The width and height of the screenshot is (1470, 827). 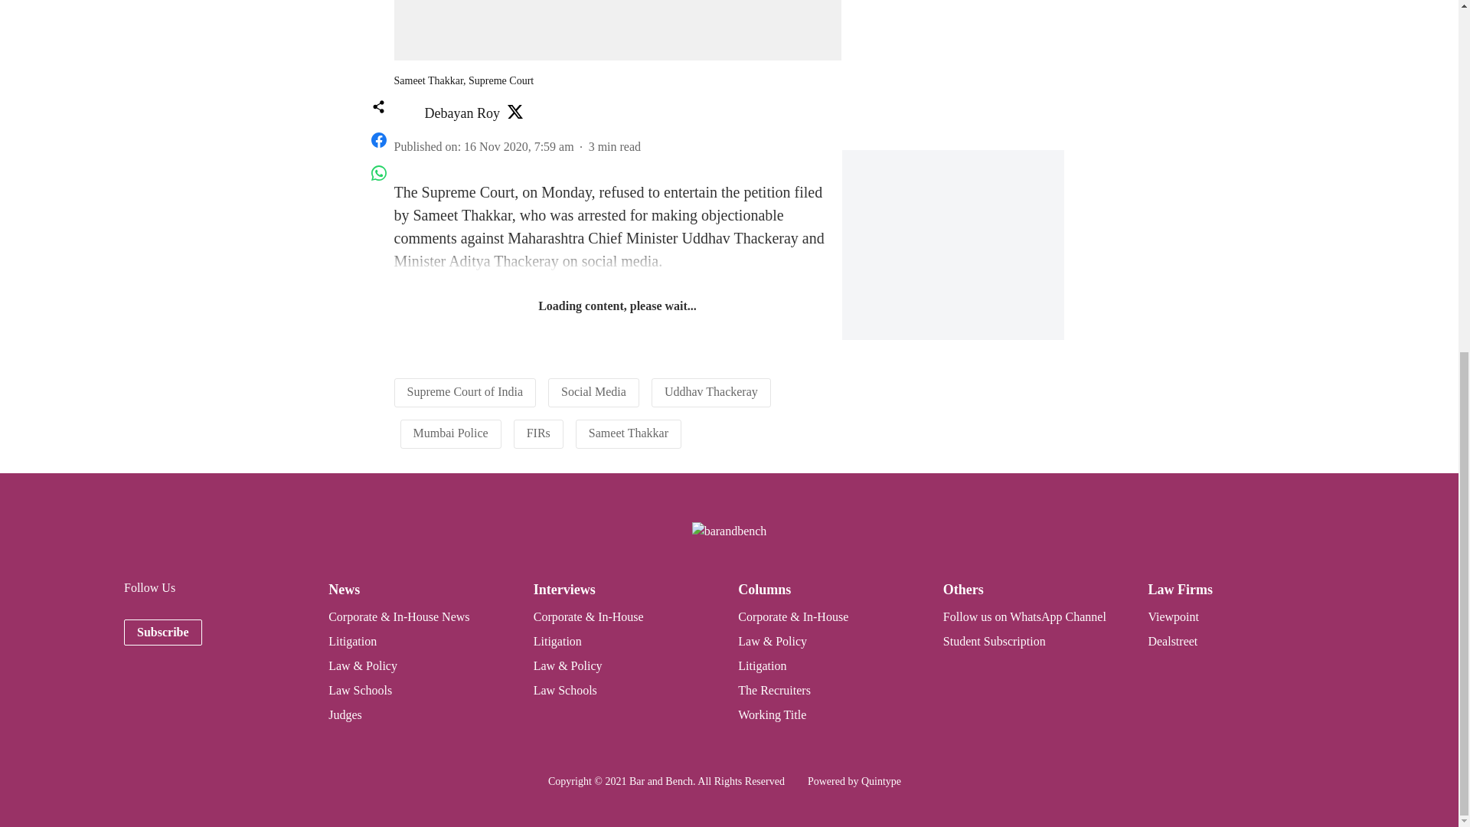 I want to click on FIRs, so click(x=537, y=432).